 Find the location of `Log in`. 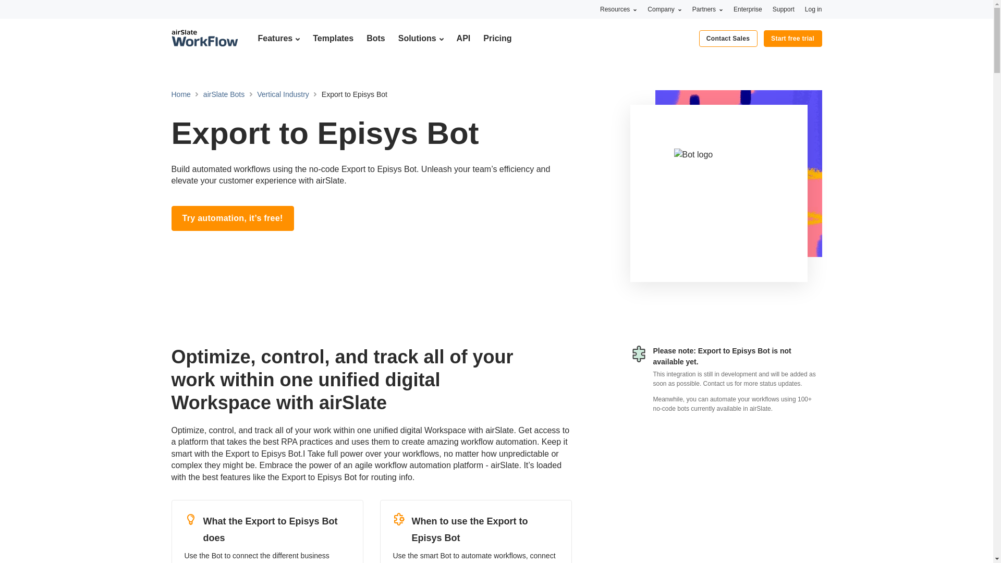

Log in is located at coordinates (813, 9).